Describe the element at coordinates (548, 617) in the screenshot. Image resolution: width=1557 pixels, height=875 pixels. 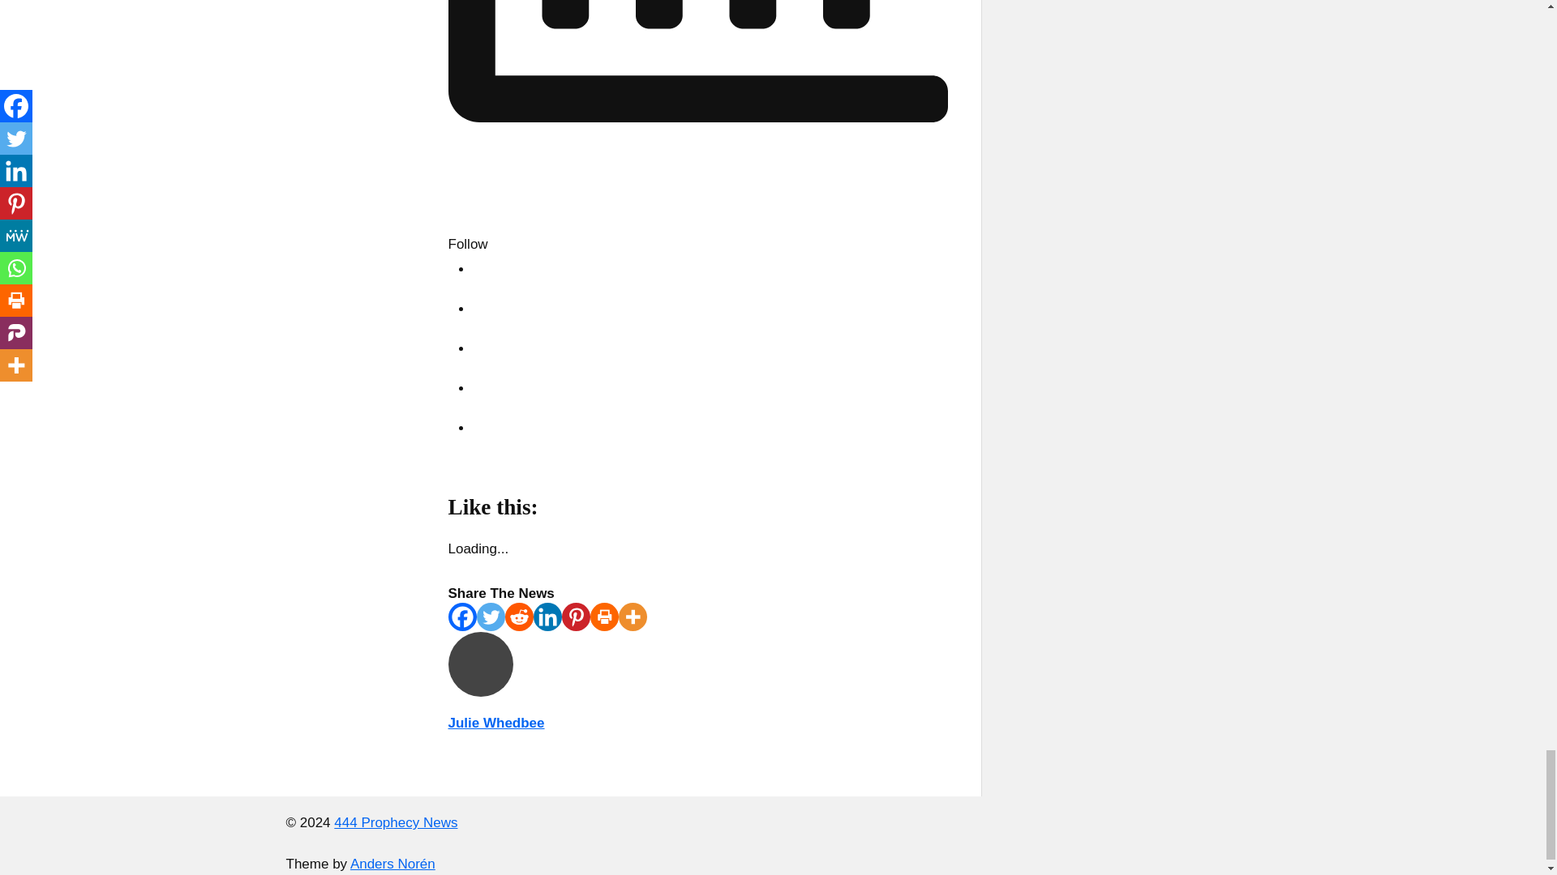
I see `Linkedin` at that location.